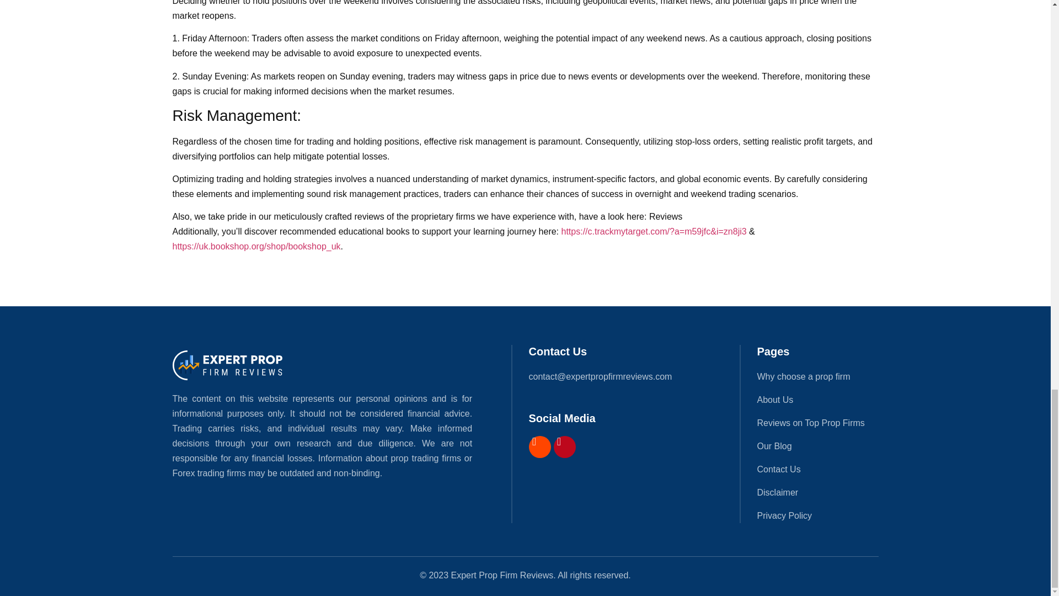  Describe the element at coordinates (819, 400) in the screenshot. I see `About Us` at that location.